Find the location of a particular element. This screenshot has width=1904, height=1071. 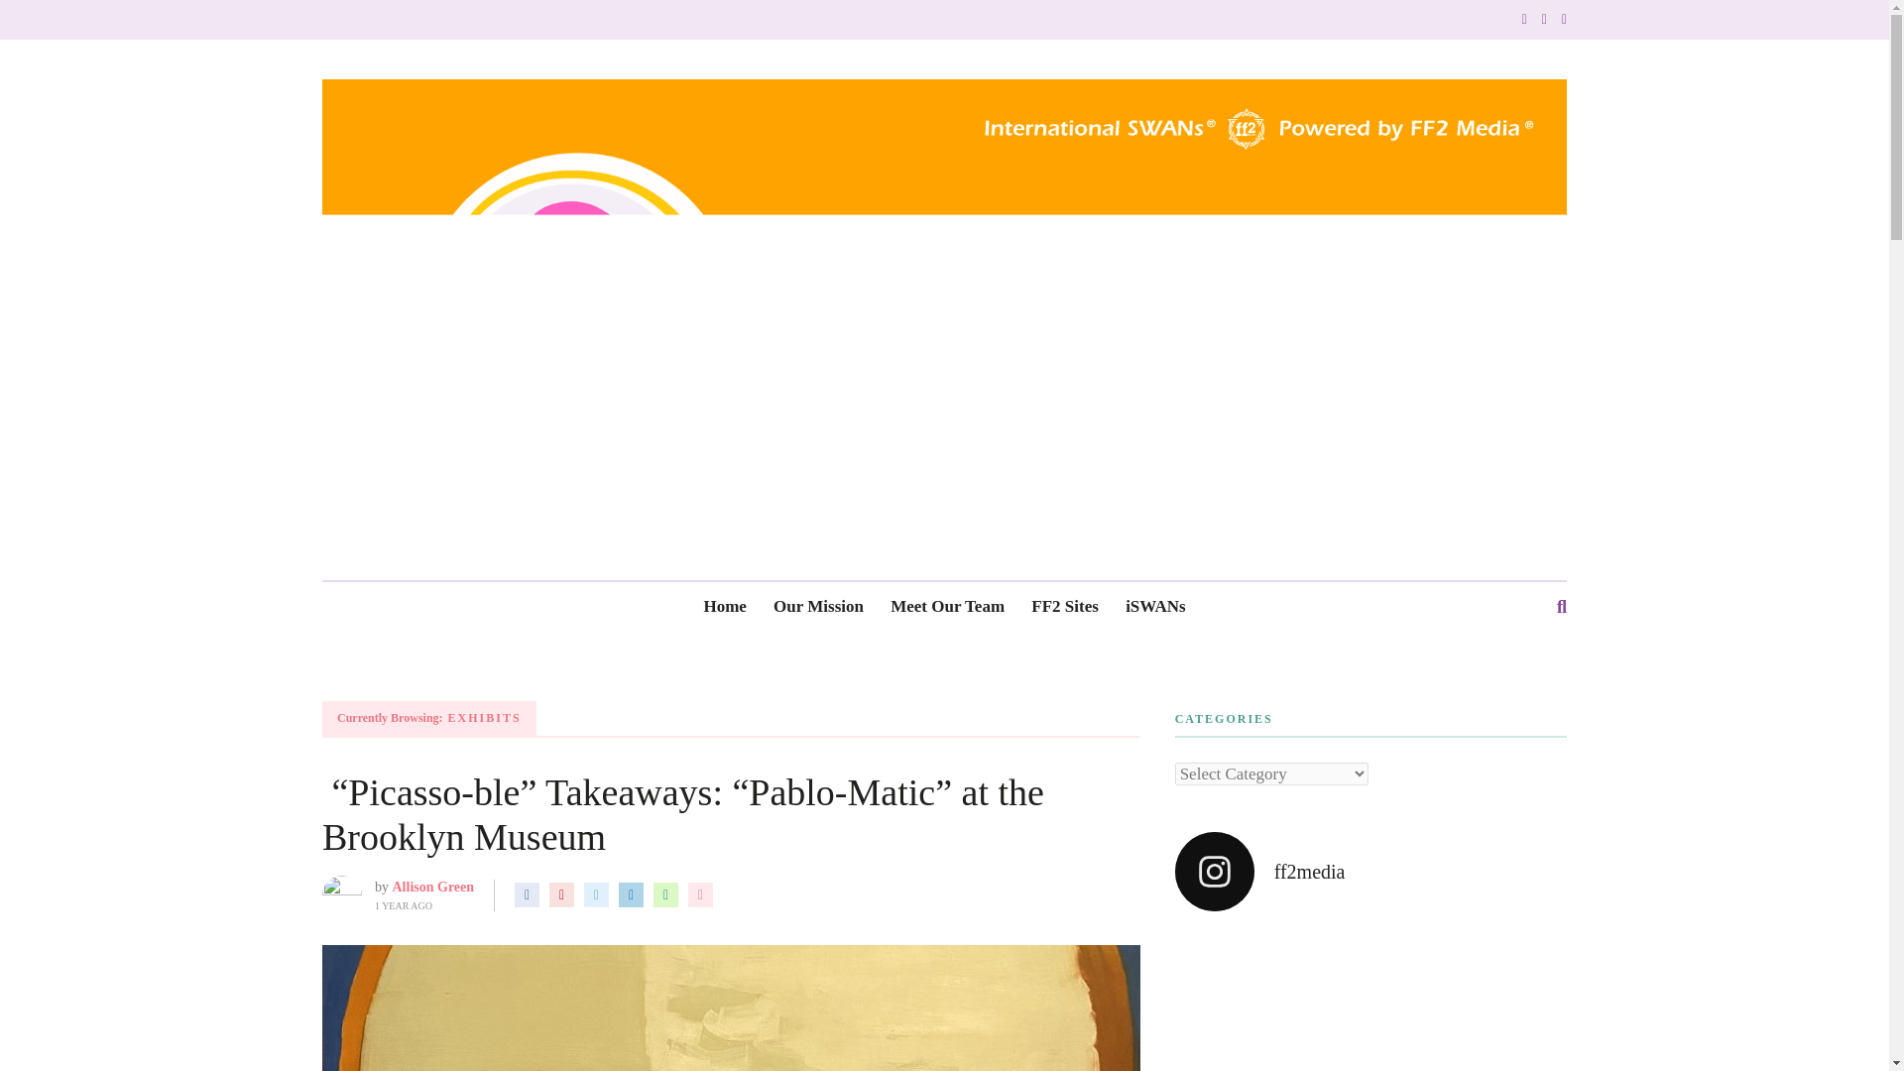

Our Mission is located at coordinates (818, 607).